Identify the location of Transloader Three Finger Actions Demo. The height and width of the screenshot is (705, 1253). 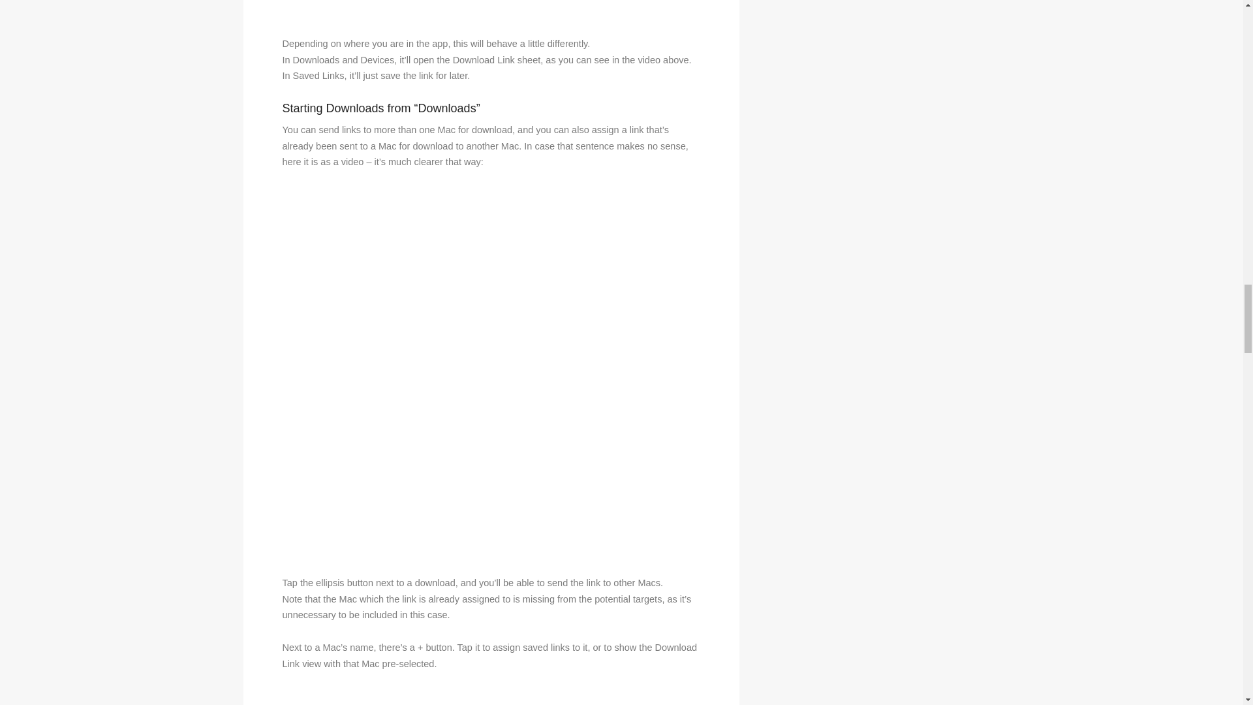
(491, 10).